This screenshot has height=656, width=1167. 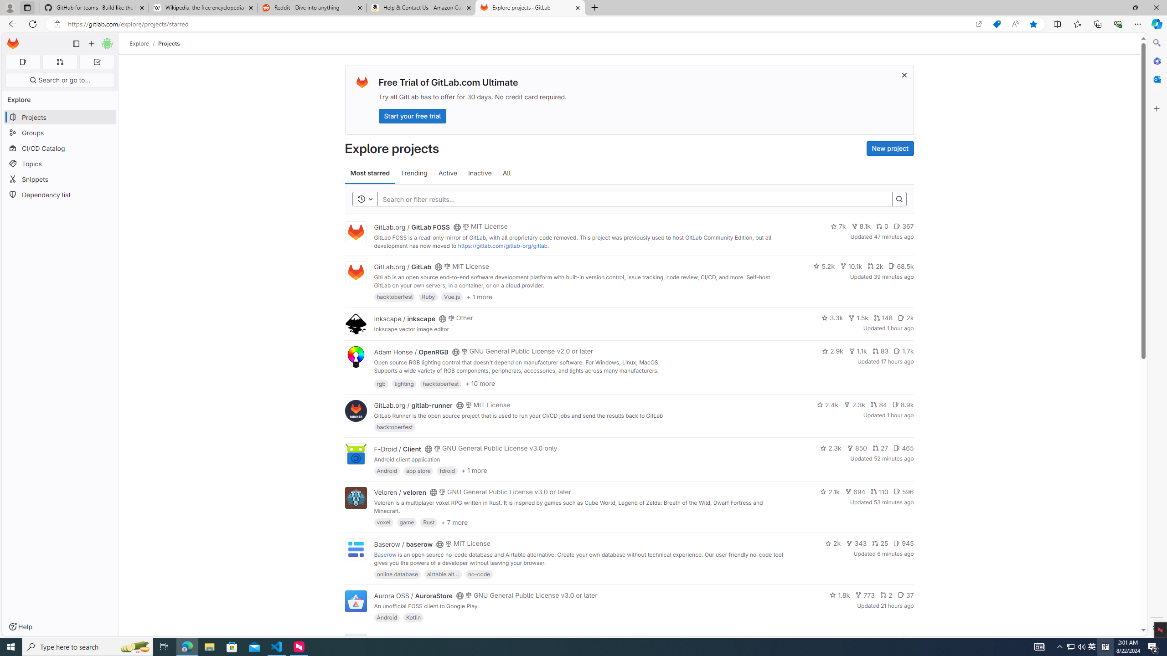 I want to click on 7k, so click(x=838, y=226).